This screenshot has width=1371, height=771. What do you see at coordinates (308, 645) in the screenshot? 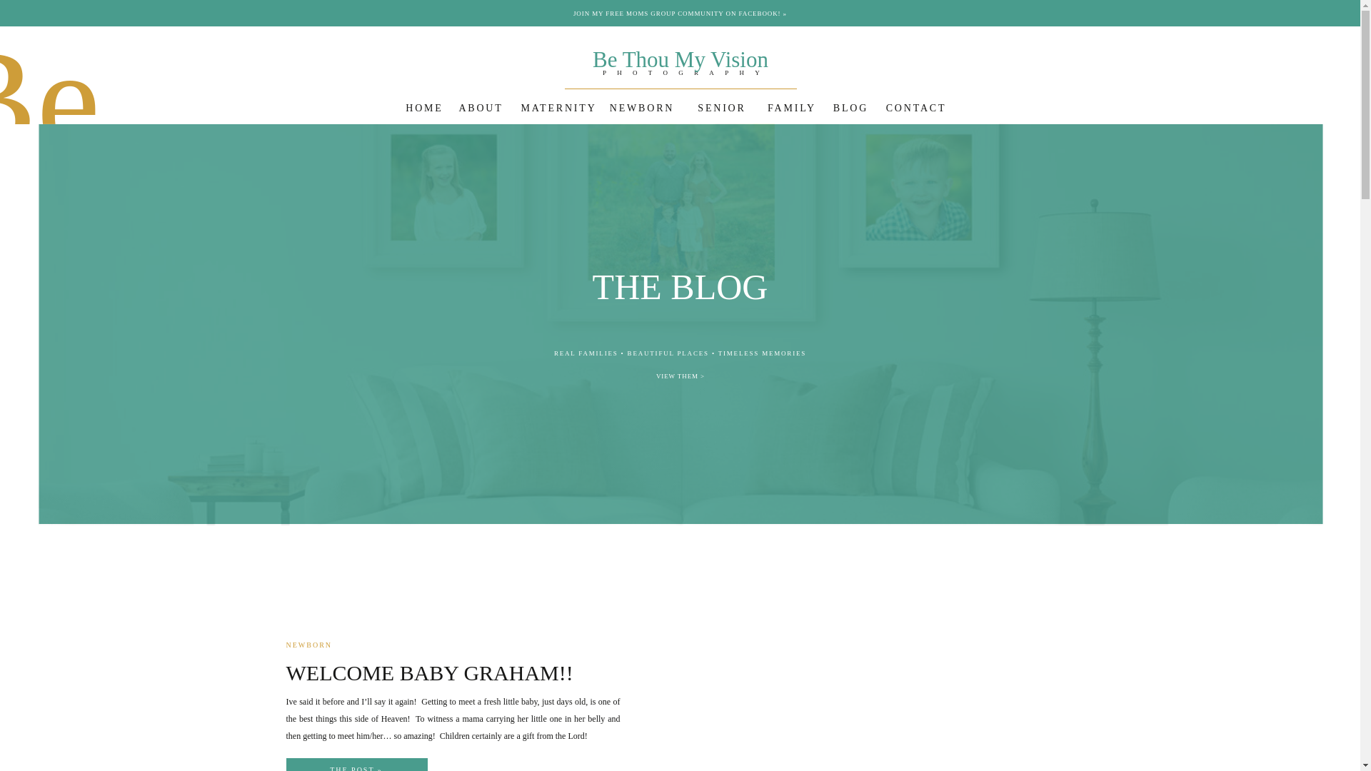
I see `NEWBORN` at bounding box center [308, 645].